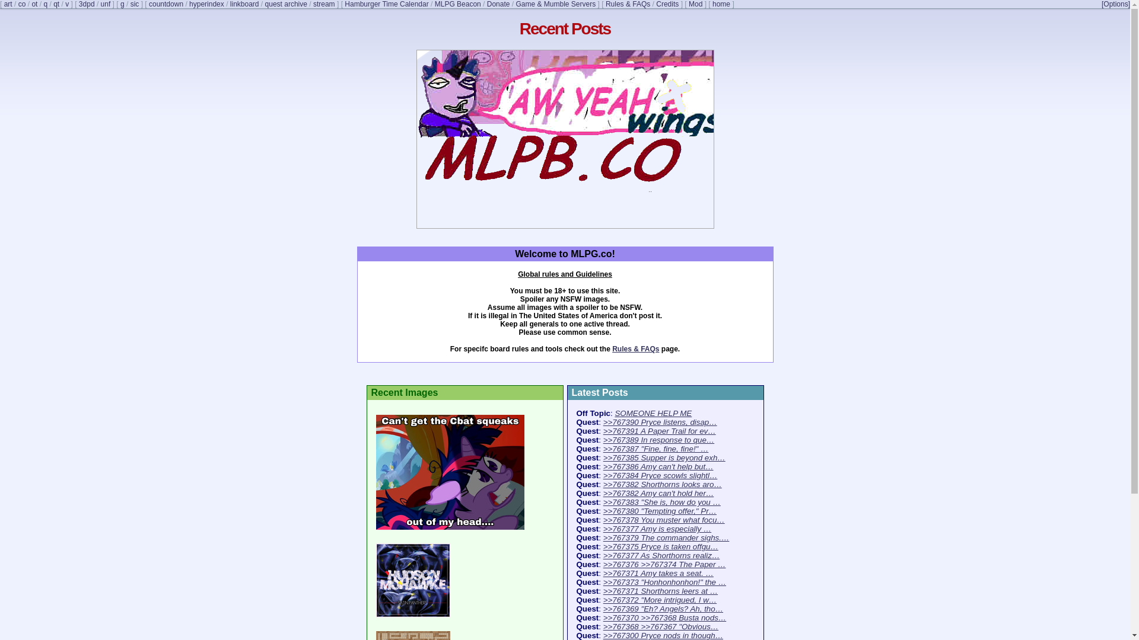  What do you see at coordinates (106, 4) in the screenshot?
I see `Lewd!` at bounding box center [106, 4].